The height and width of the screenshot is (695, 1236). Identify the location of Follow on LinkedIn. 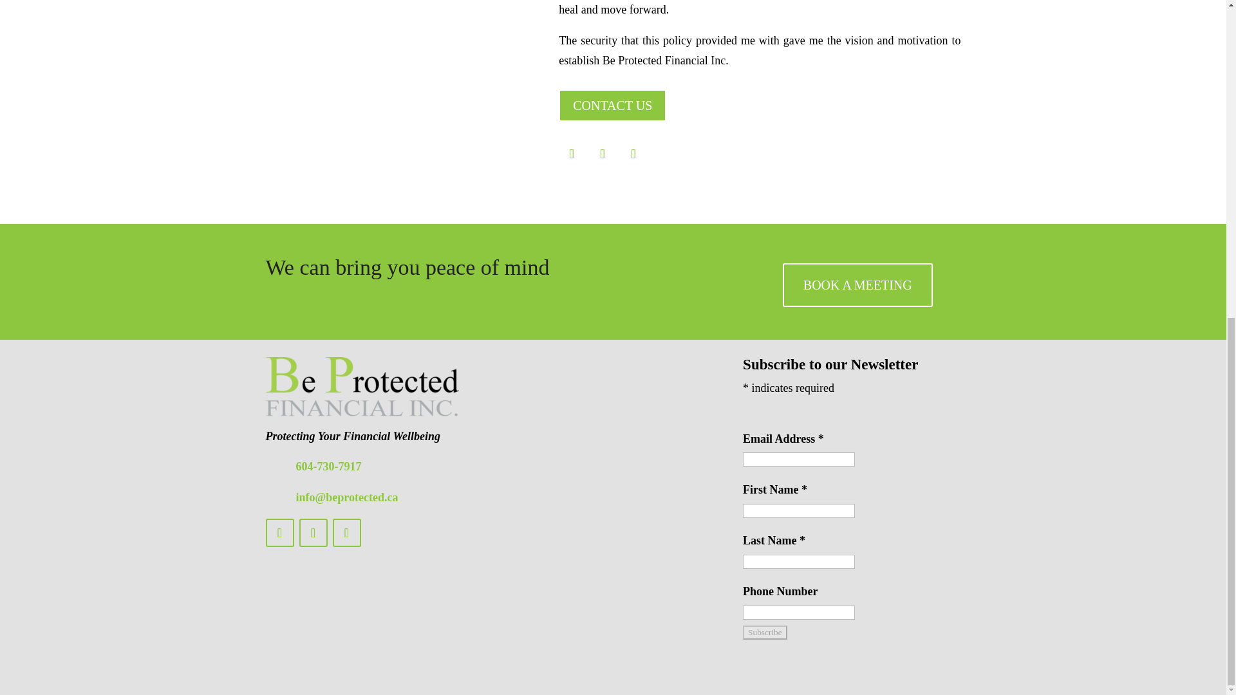
(603, 154).